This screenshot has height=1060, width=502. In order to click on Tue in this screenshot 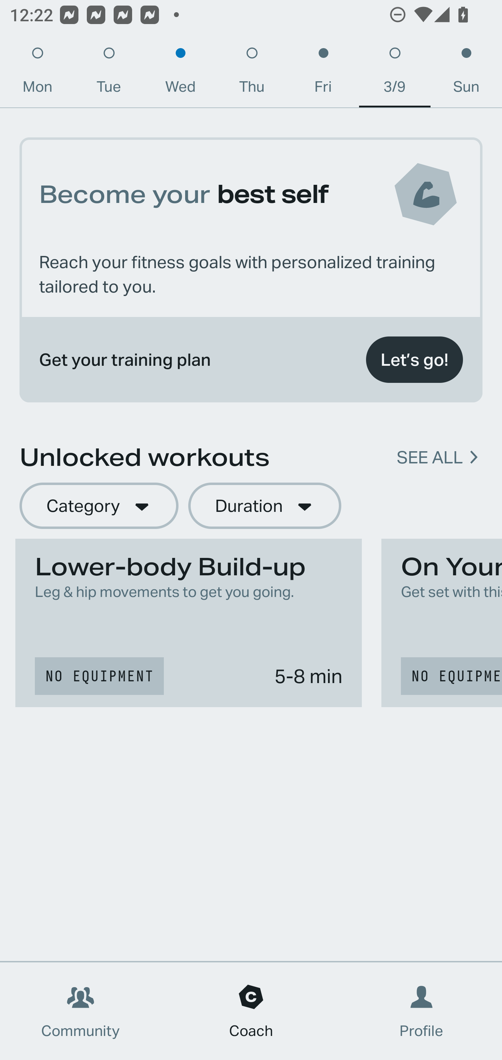, I will do `click(109, 73)`.